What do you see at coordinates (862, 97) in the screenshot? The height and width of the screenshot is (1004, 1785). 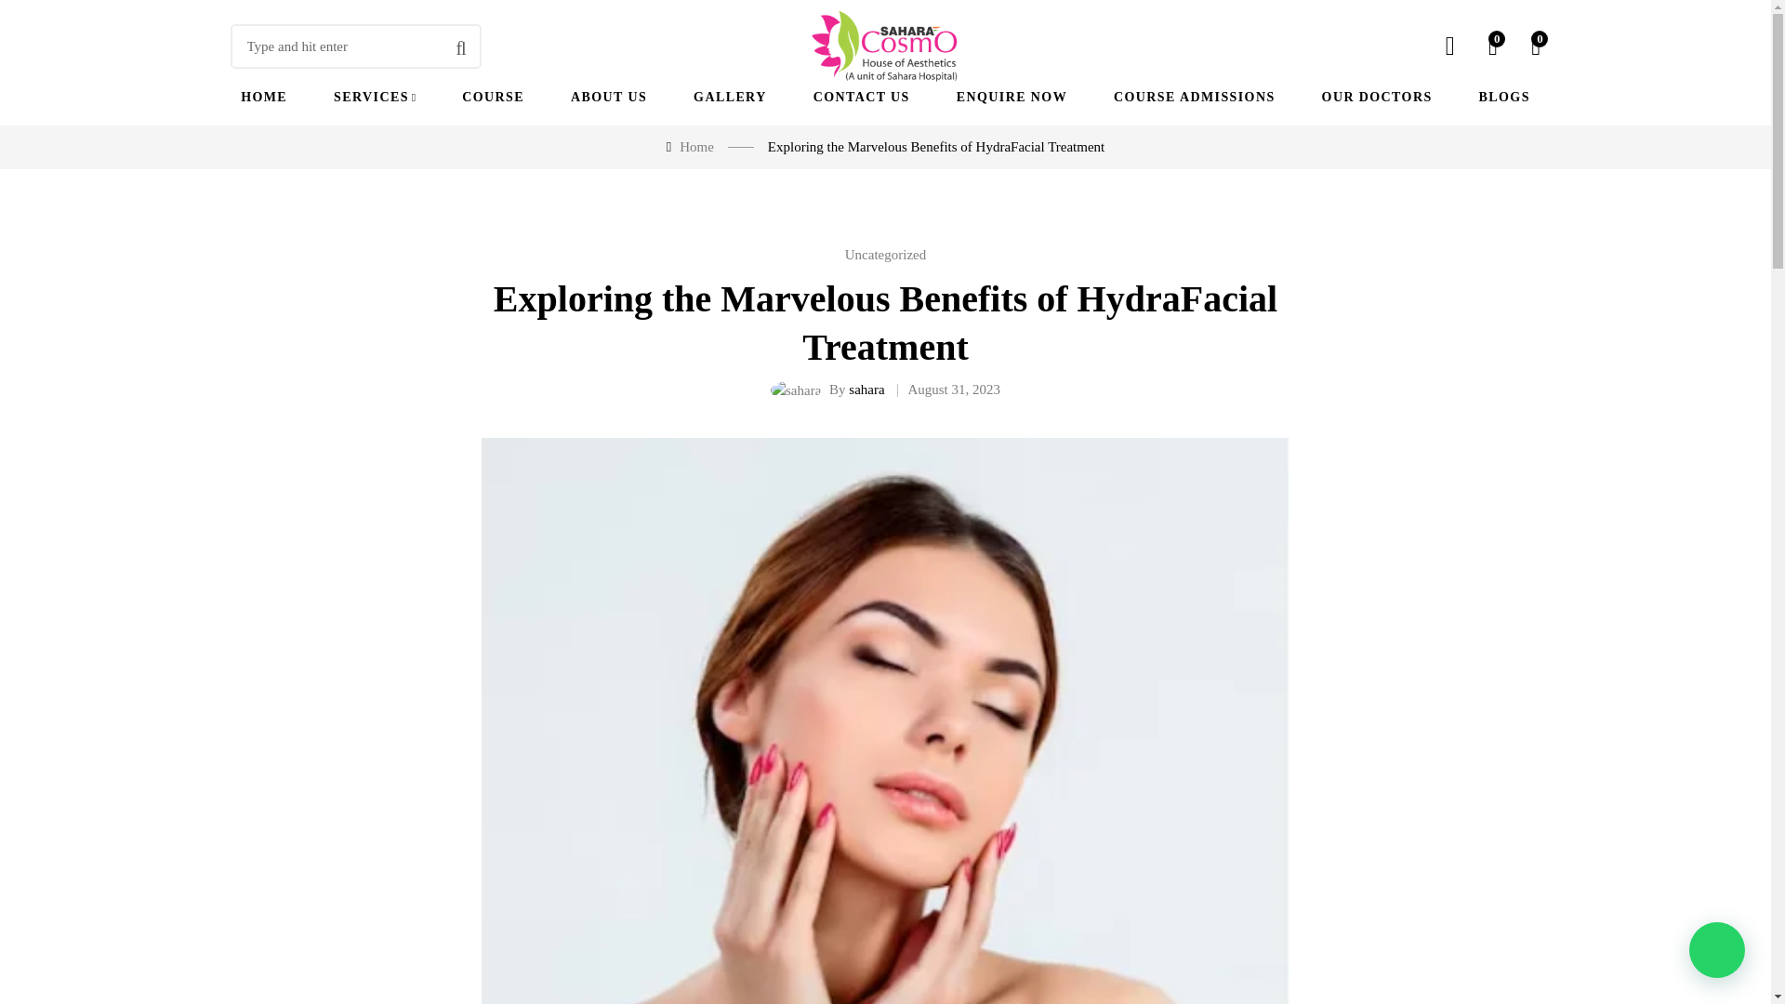 I see `CONTACT US` at bounding box center [862, 97].